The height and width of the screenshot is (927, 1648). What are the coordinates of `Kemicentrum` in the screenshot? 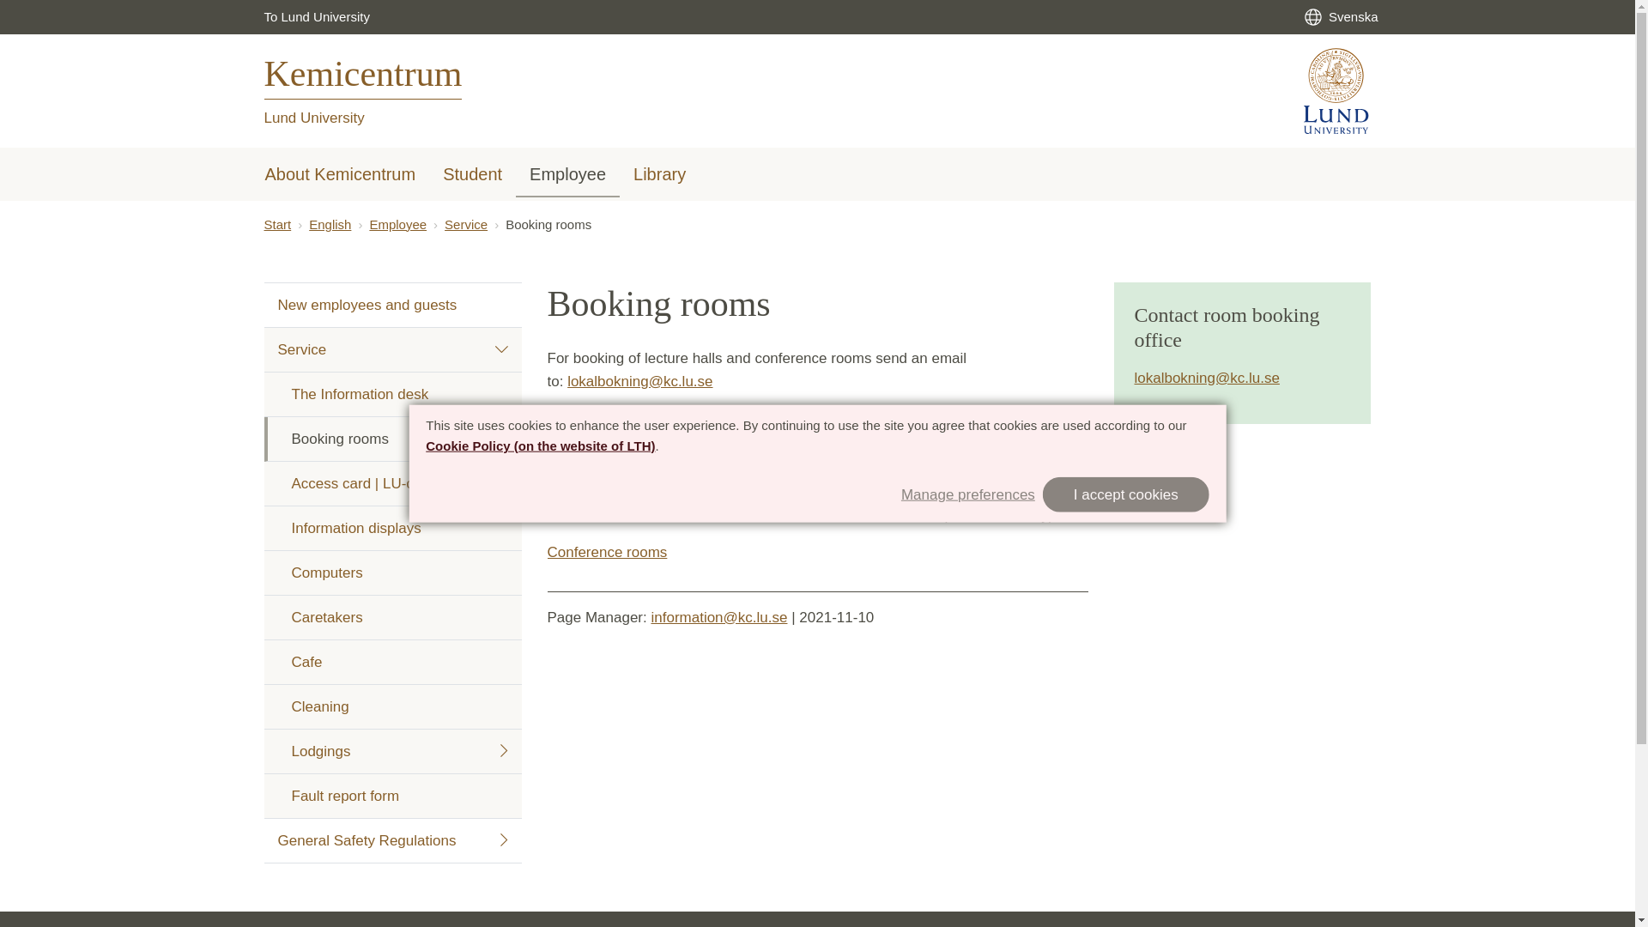 It's located at (363, 88).